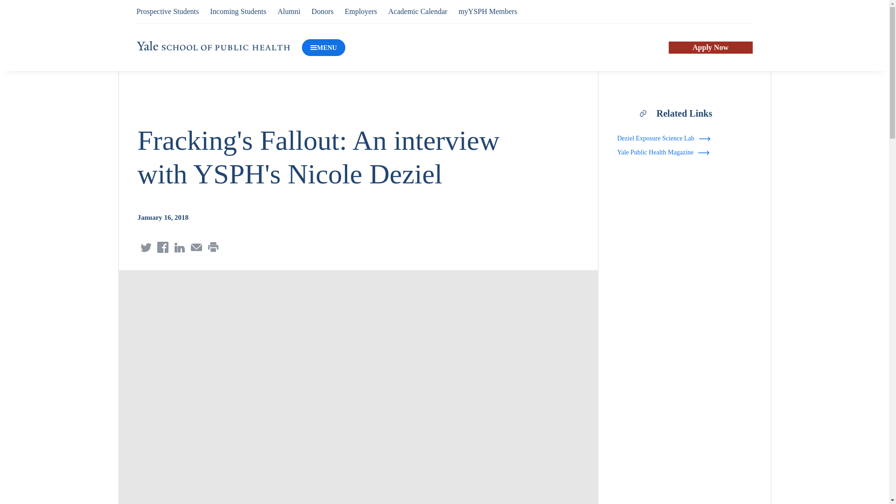 The height and width of the screenshot is (504, 896). I want to click on Incoming Students, so click(238, 11).